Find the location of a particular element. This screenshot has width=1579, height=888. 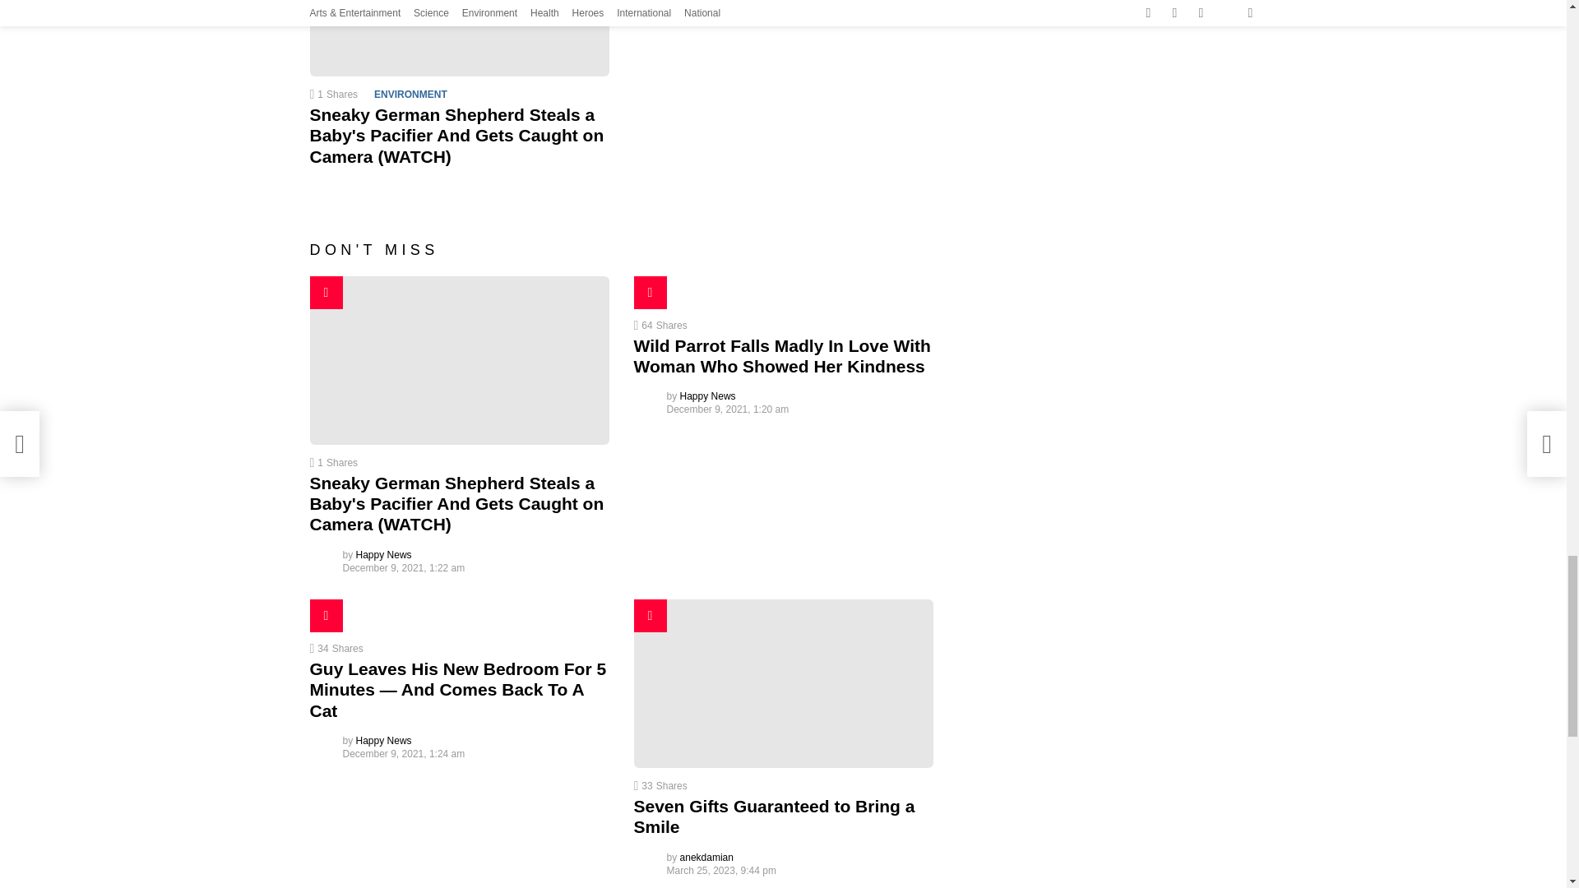

Posts by Happy News is located at coordinates (384, 554).